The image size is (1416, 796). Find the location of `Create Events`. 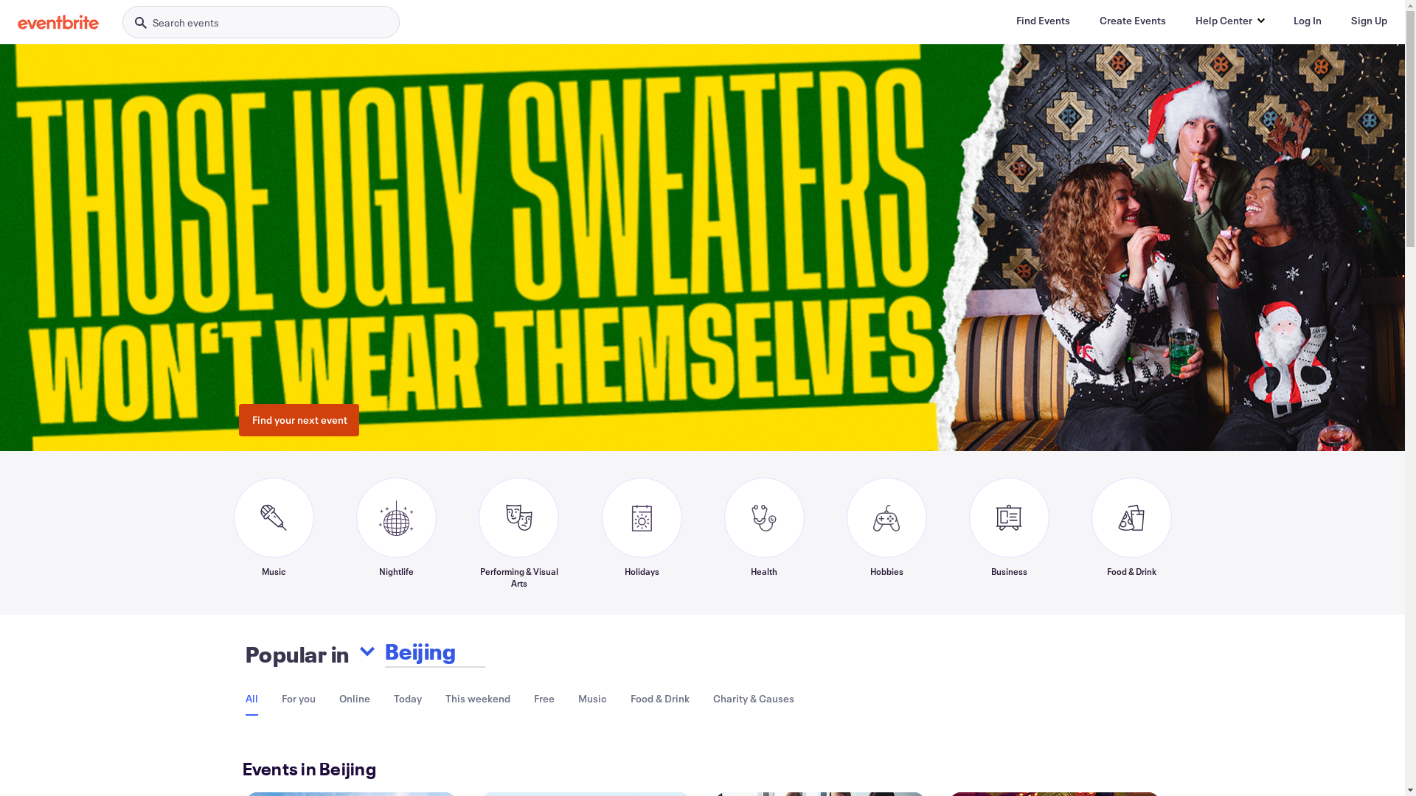

Create Events is located at coordinates (1133, 21).